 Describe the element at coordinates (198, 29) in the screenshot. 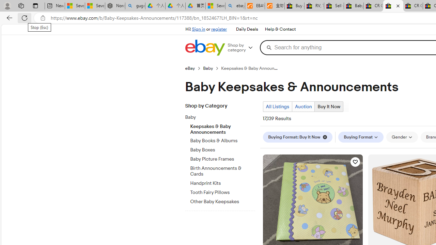

I see `Sign in` at that location.